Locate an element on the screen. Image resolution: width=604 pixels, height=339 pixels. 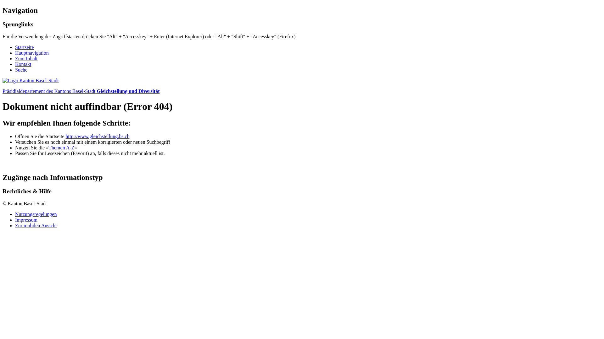
Suche is located at coordinates (21, 70).